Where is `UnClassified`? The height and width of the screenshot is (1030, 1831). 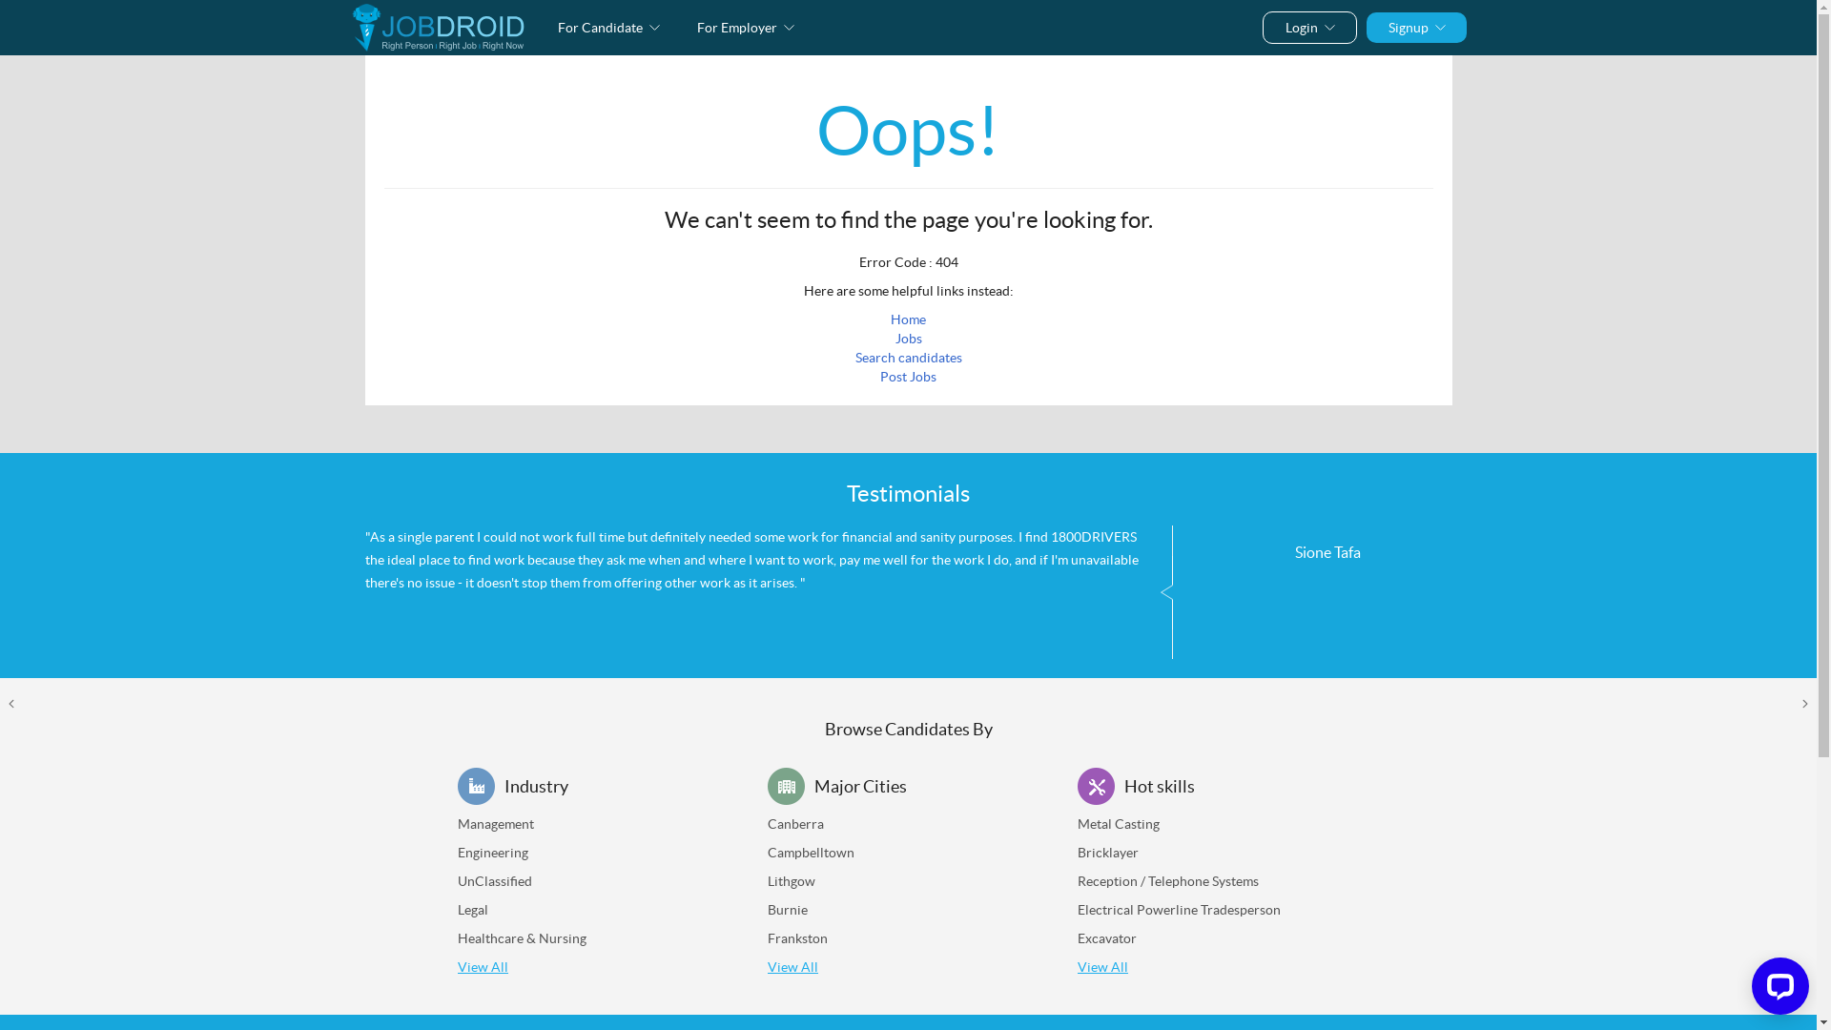 UnClassified is located at coordinates (495, 881).